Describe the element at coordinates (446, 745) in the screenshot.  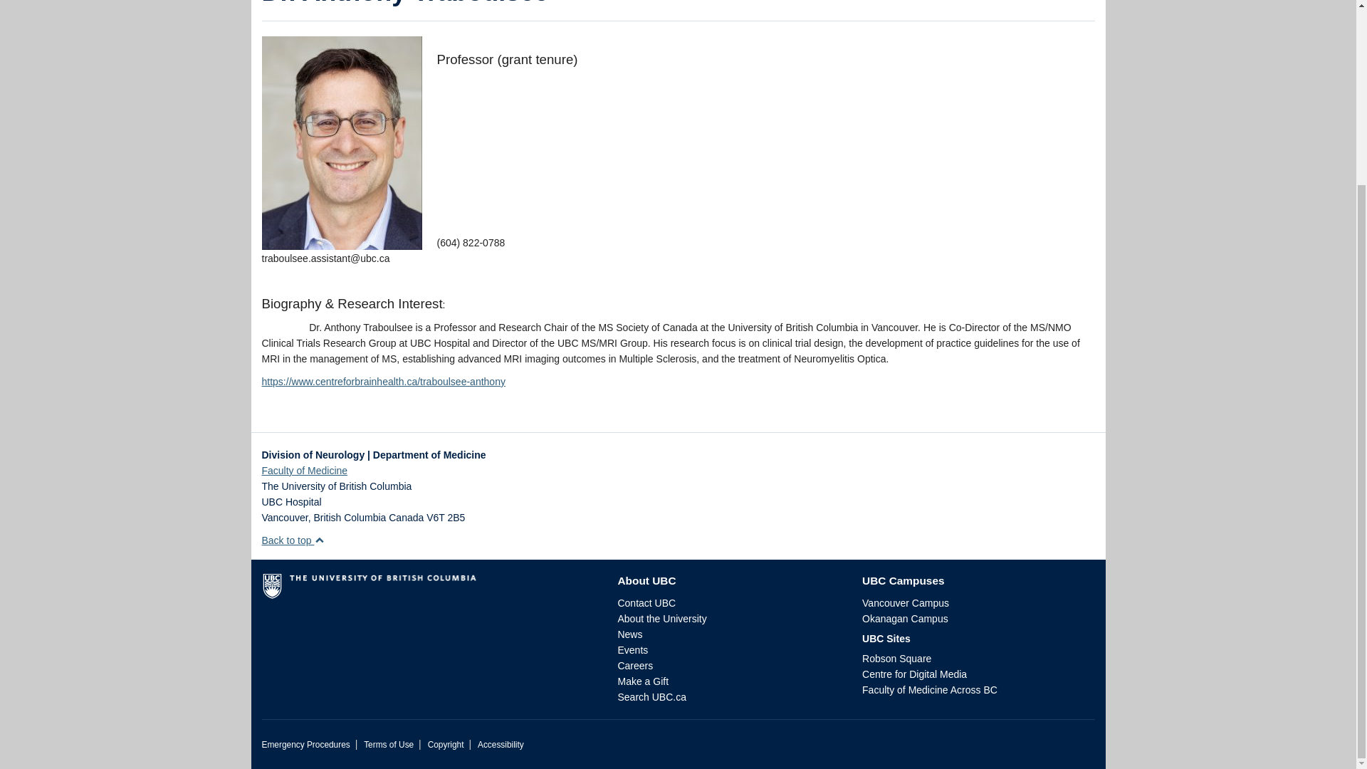
I see `UBC Copyright` at that location.